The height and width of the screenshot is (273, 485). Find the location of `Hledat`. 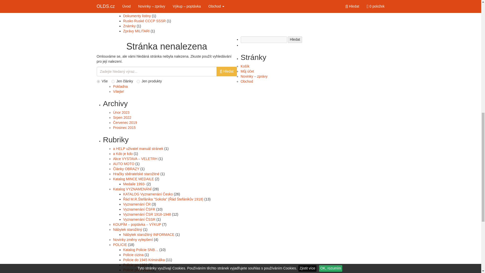

Hledat is located at coordinates (295, 39).